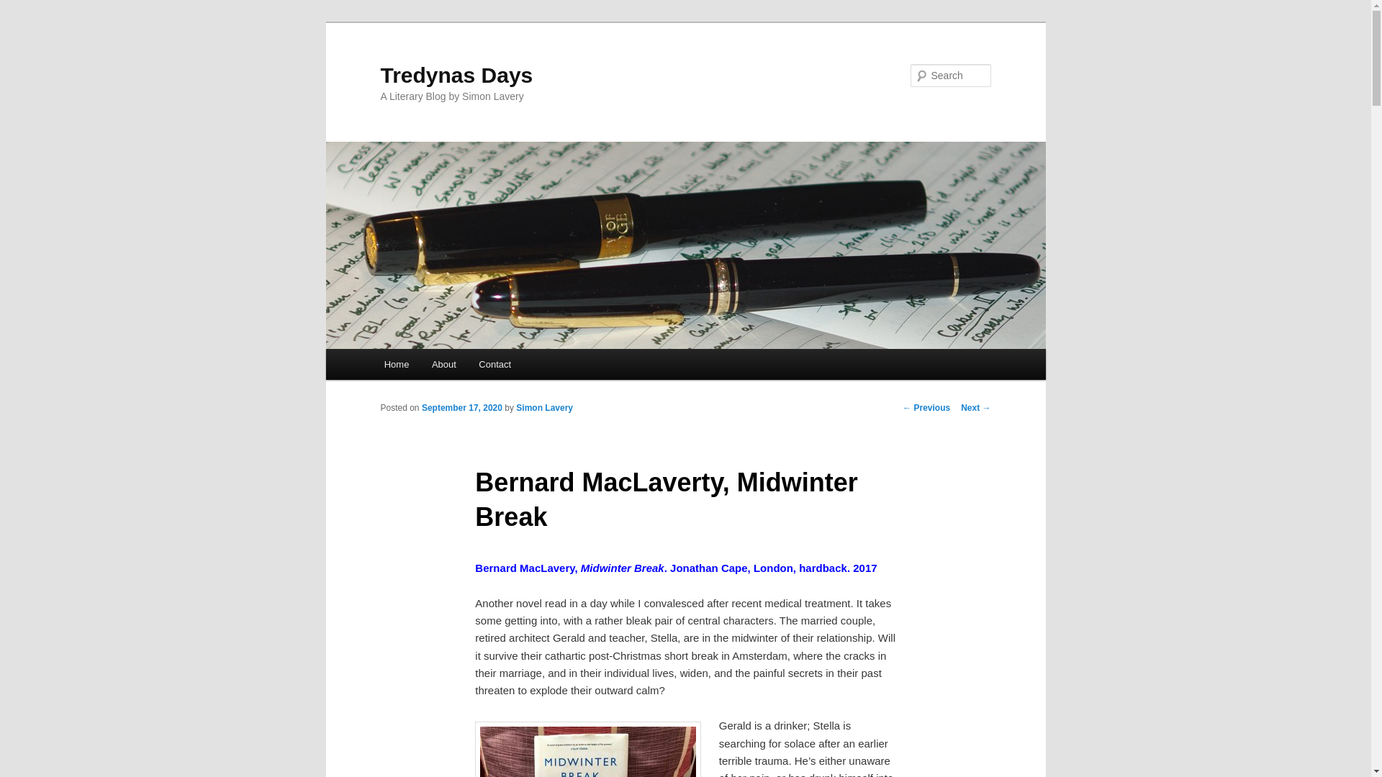 The image size is (1382, 777). I want to click on Tredynas Days, so click(456, 75).